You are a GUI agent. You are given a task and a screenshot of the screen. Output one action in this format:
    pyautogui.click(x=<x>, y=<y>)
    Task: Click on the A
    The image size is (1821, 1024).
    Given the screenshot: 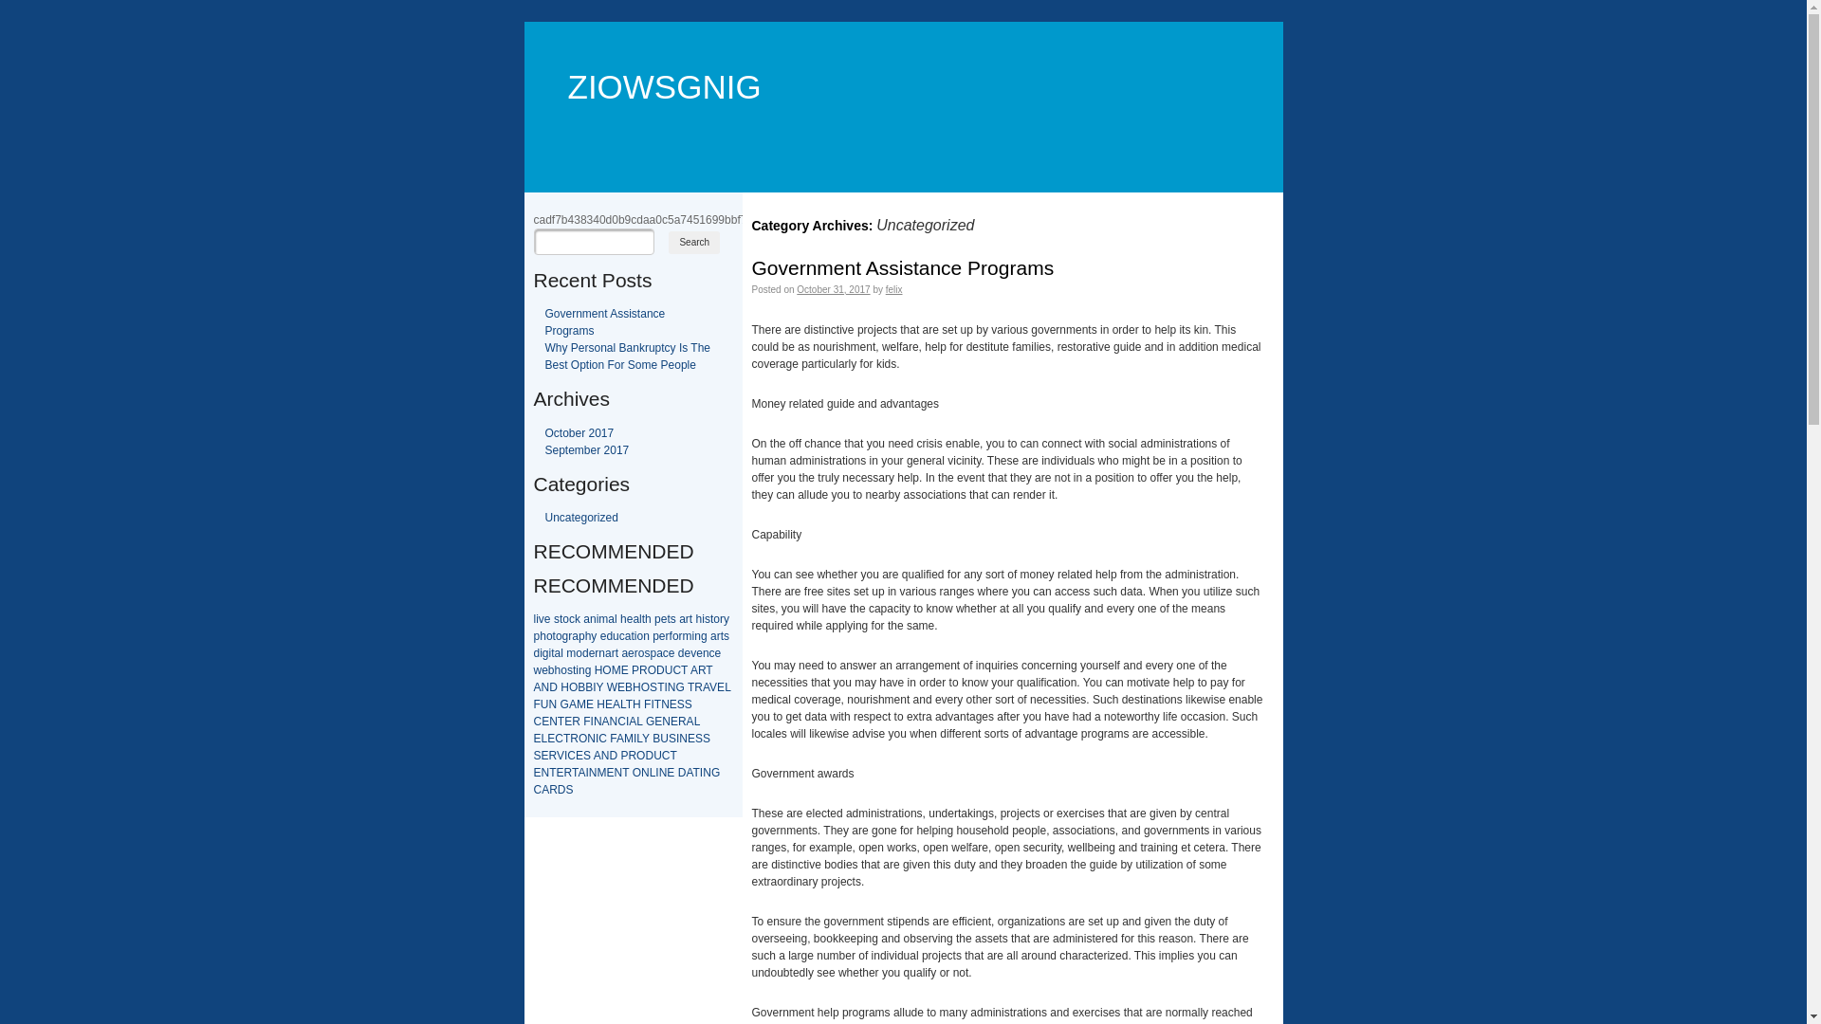 What is the action you would take?
    pyautogui.click(x=620, y=739)
    